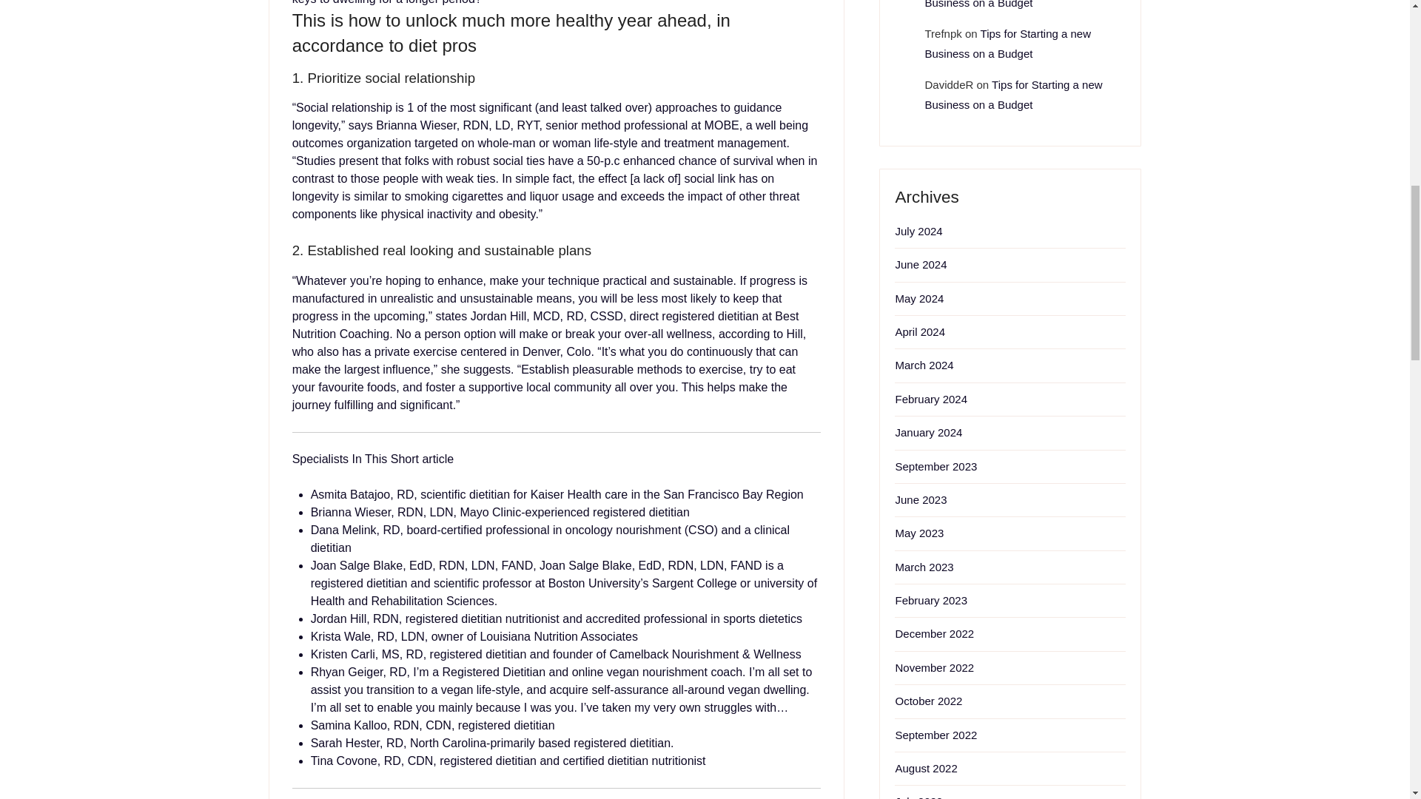 This screenshot has height=799, width=1421. I want to click on Tips for Starting a new Business on a Budget, so click(1010, 4).